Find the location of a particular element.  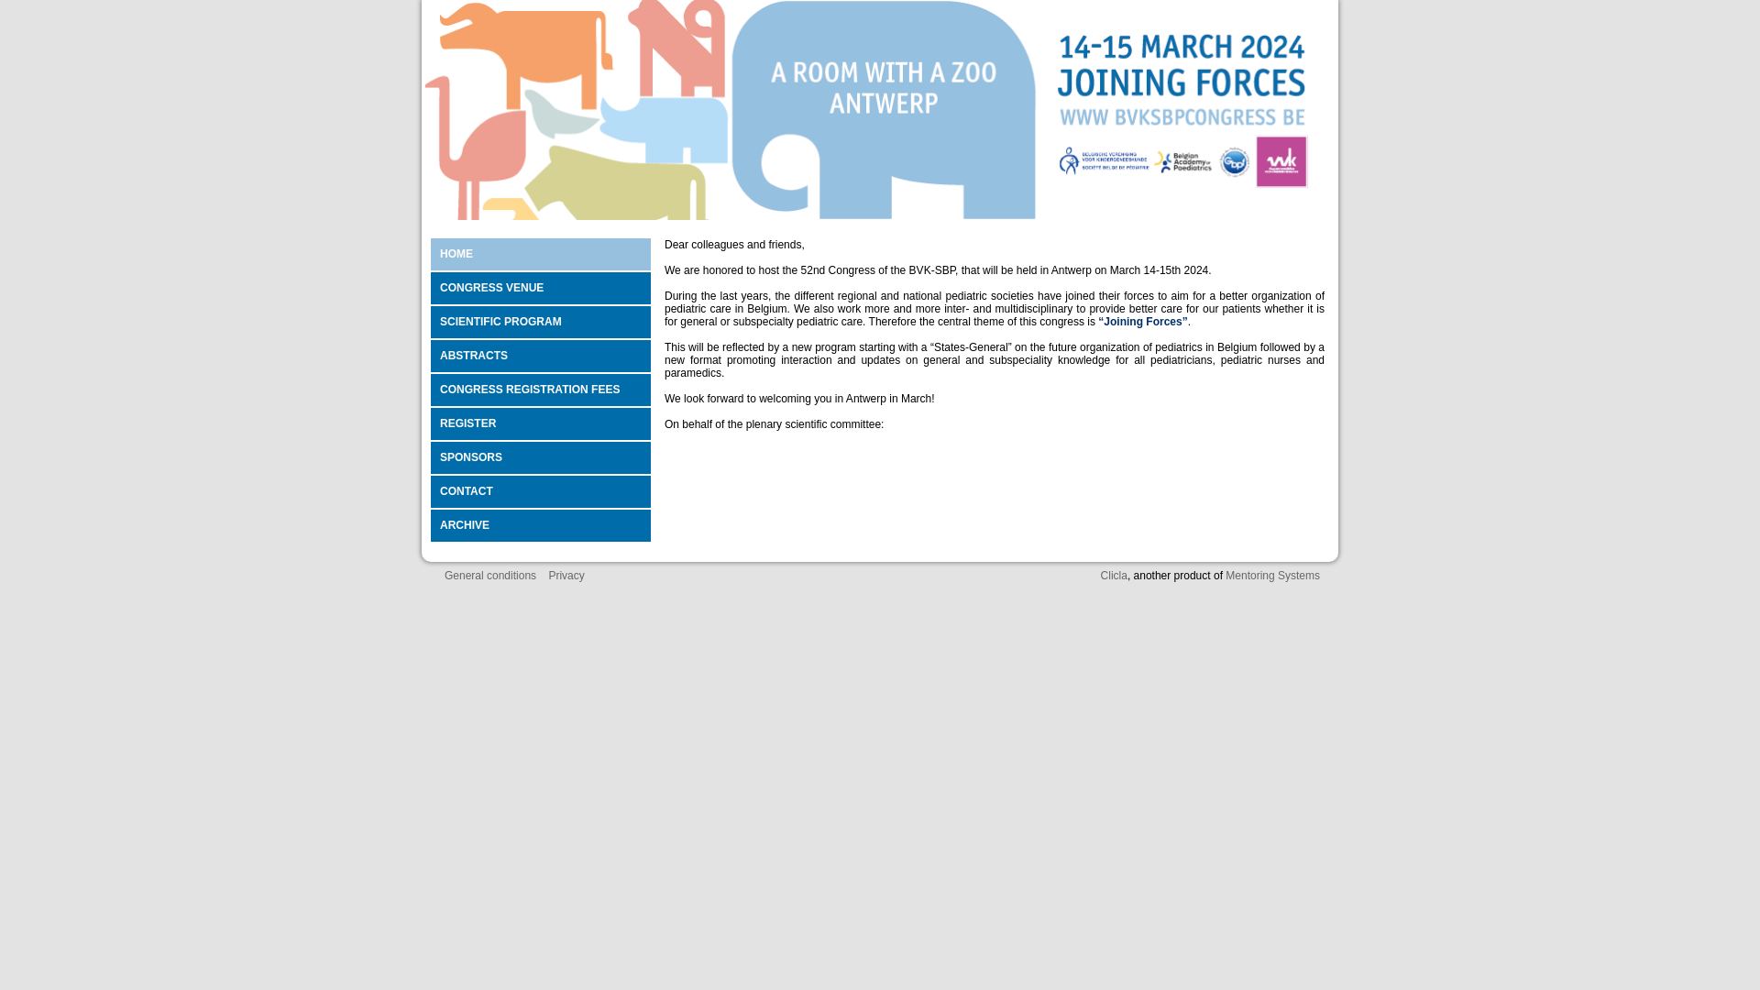

CONTACT is located at coordinates (545, 491).